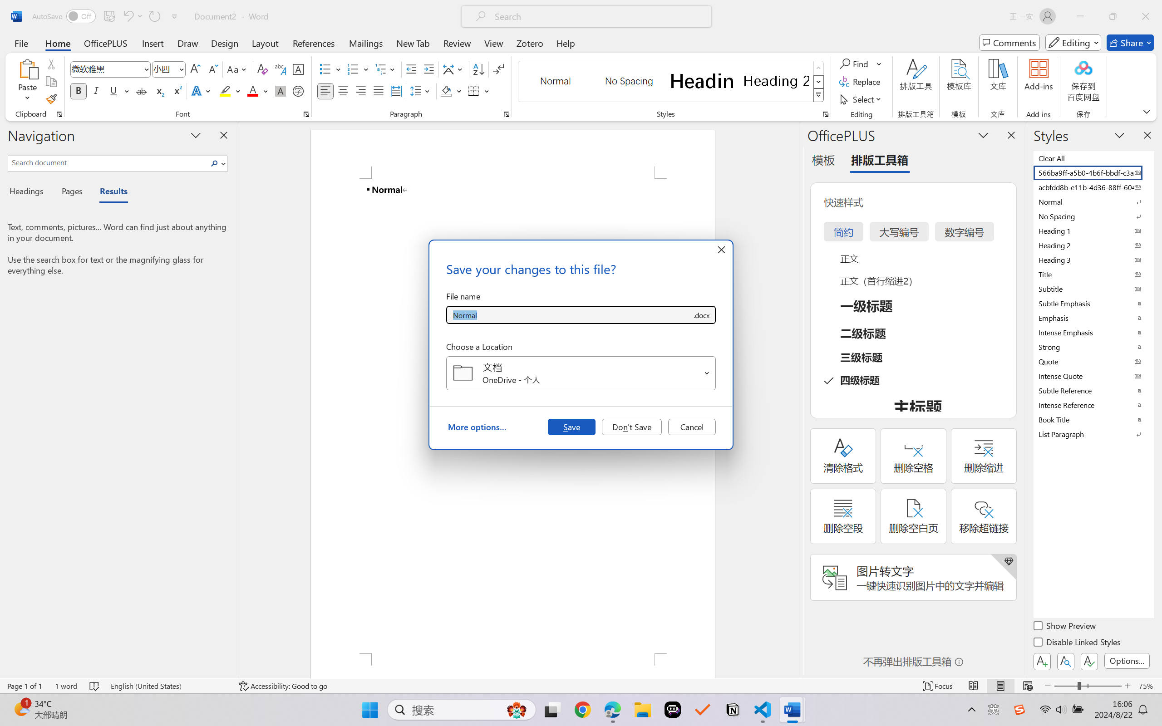  I want to click on Focus , so click(938, 686).